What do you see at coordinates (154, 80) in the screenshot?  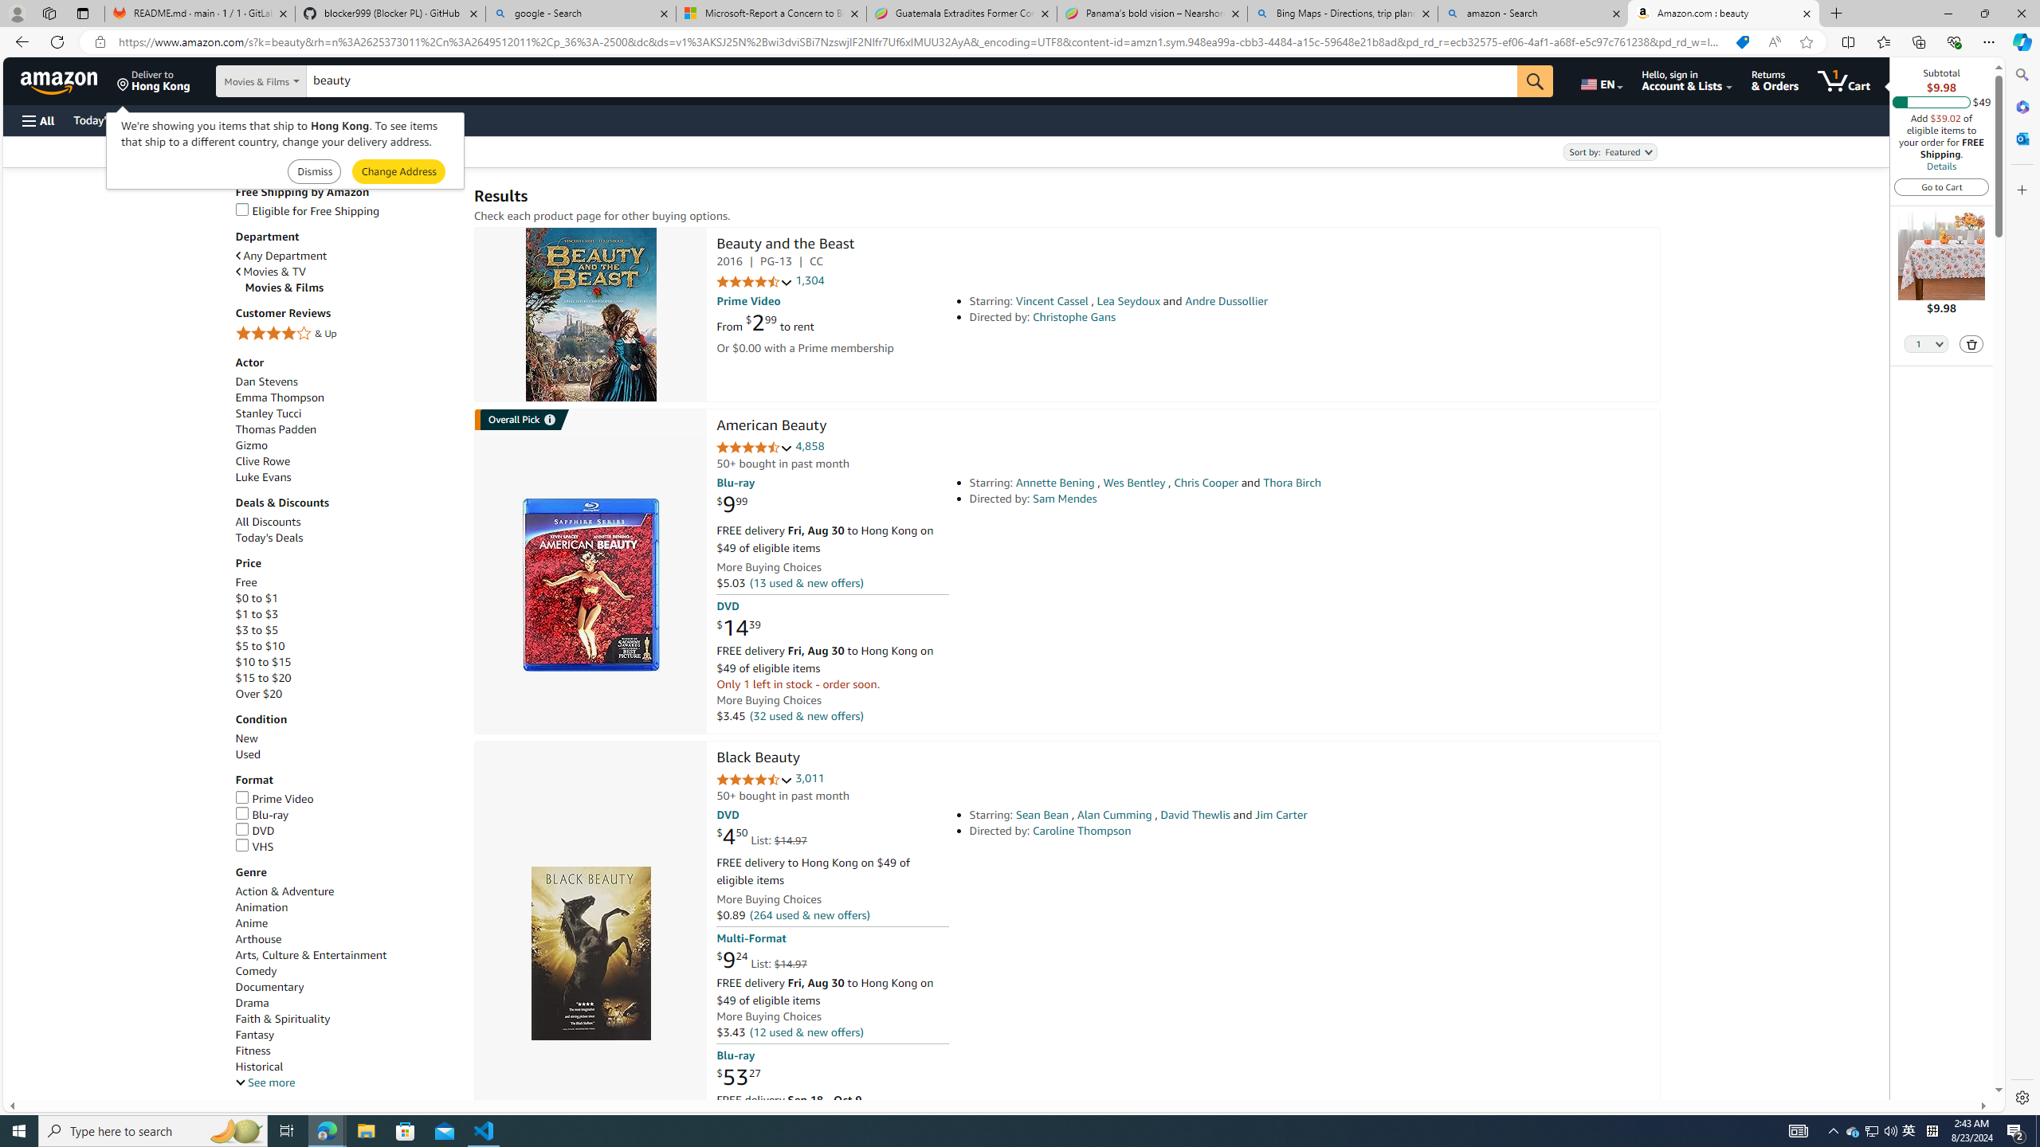 I see `Deliver to Hong Kong` at bounding box center [154, 80].